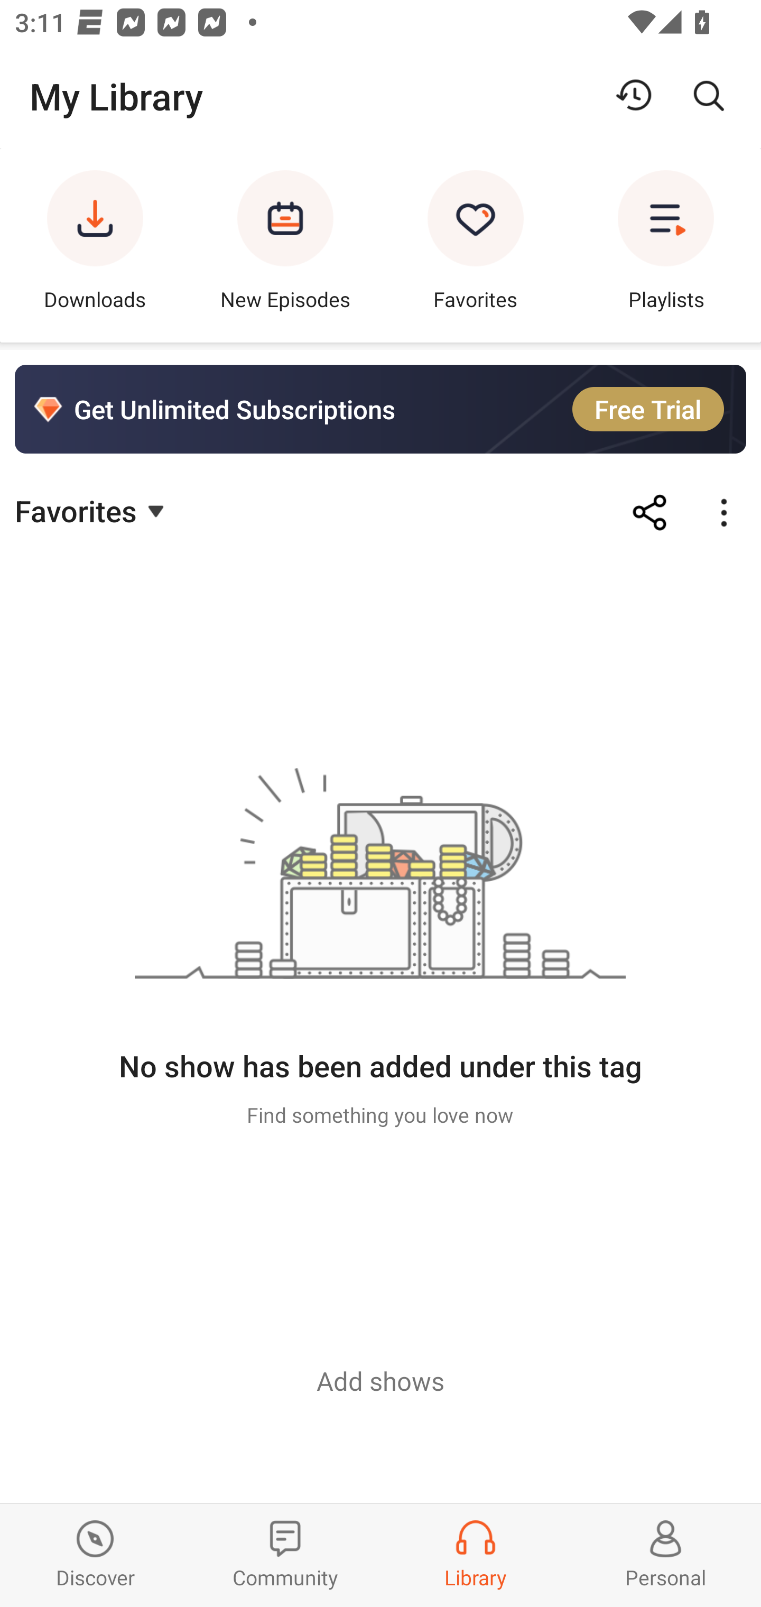 This screenshot has width=761, height=1607. What do you see at coordinates (666, 245) in the screenshot?
I see `Playlists` at bounding box center [666, 245].